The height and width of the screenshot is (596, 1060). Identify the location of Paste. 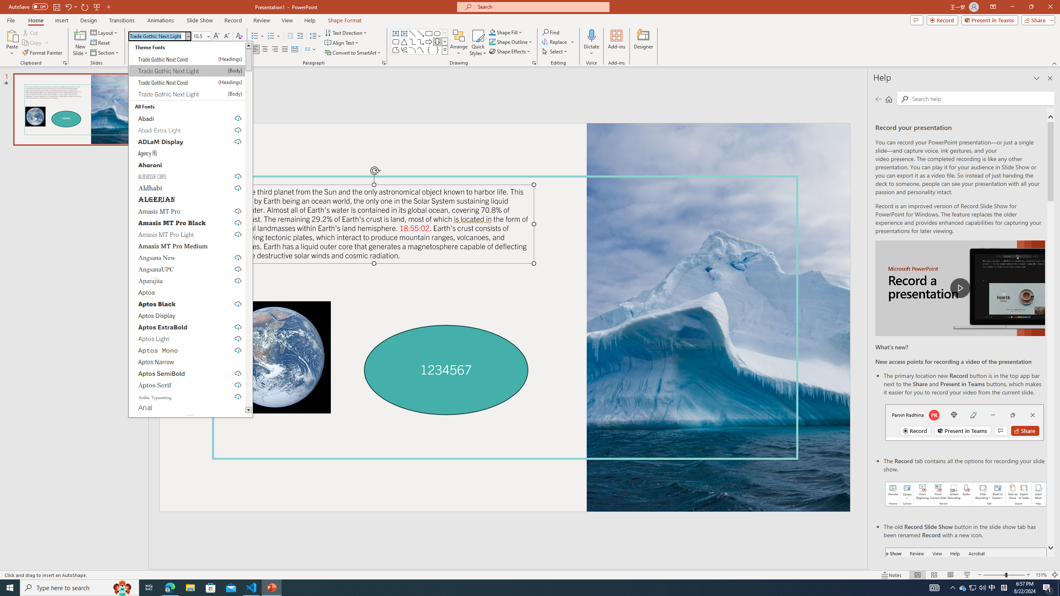
(12, 43).